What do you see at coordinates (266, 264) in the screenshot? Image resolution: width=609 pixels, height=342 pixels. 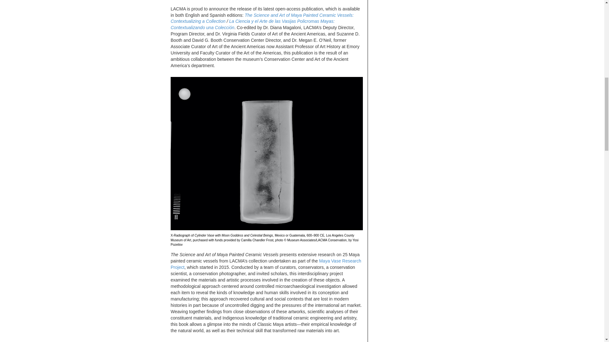 I see `Maya Vase Research Project` at bounding box center [266, 264].